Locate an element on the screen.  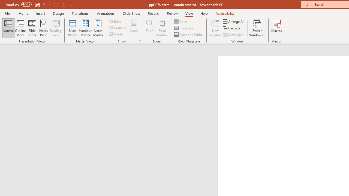
Notes is located at coordinates (134, 28).